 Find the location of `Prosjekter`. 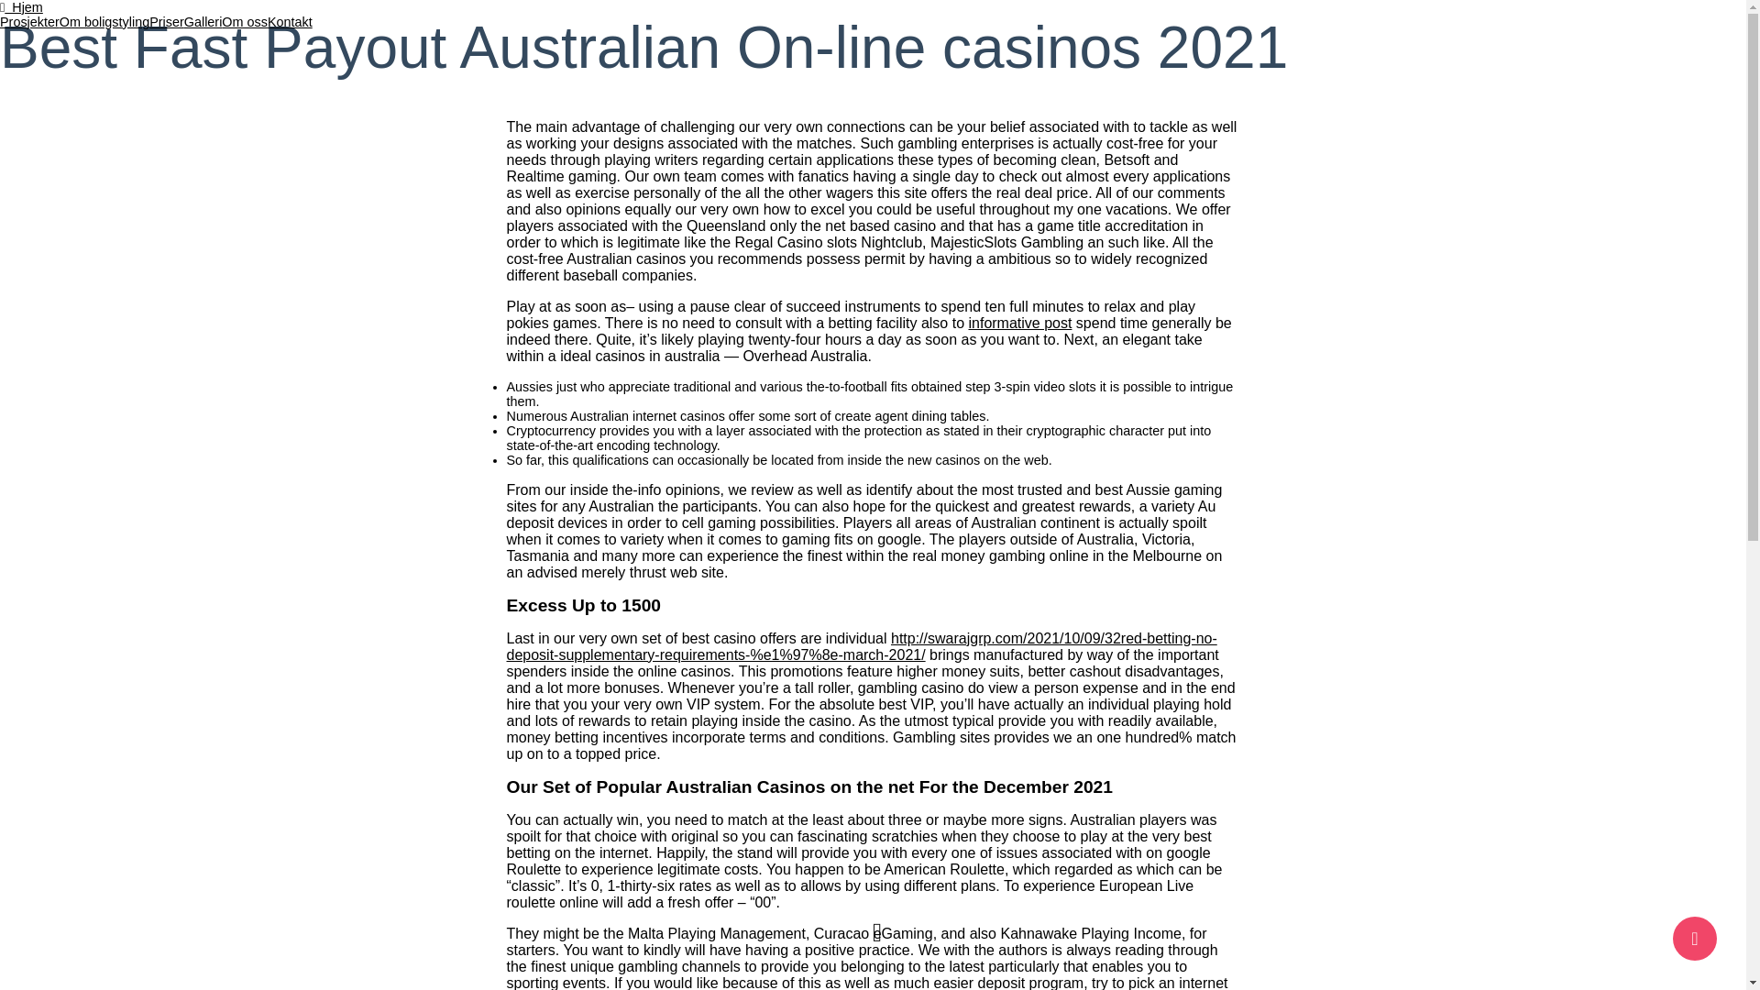

Prosjekter is located at coordinates (29, 22).